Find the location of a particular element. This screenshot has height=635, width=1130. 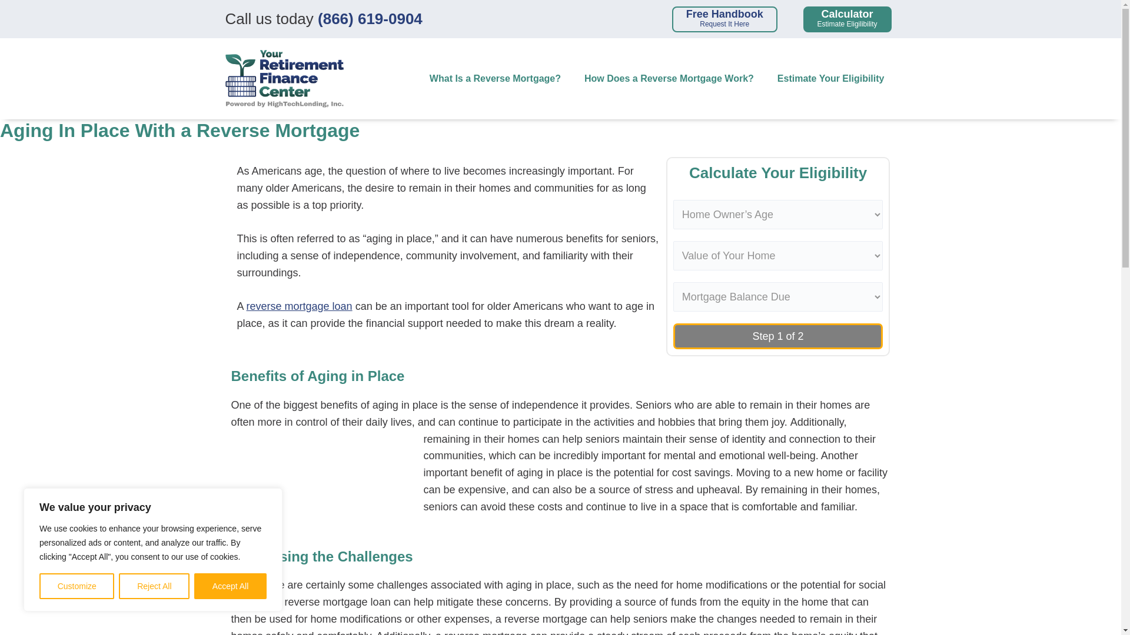

How Does a Reverse Mortgage Work? is located at coordinates (669, 79).